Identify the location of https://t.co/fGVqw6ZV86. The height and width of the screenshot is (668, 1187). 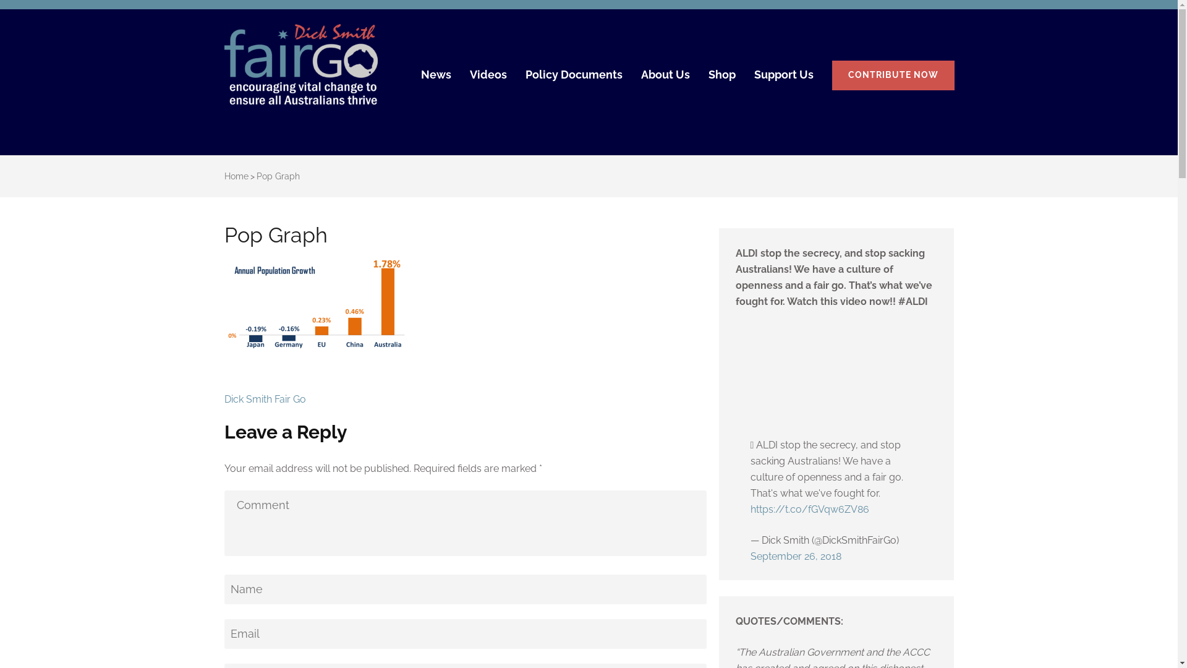
(810, 510).